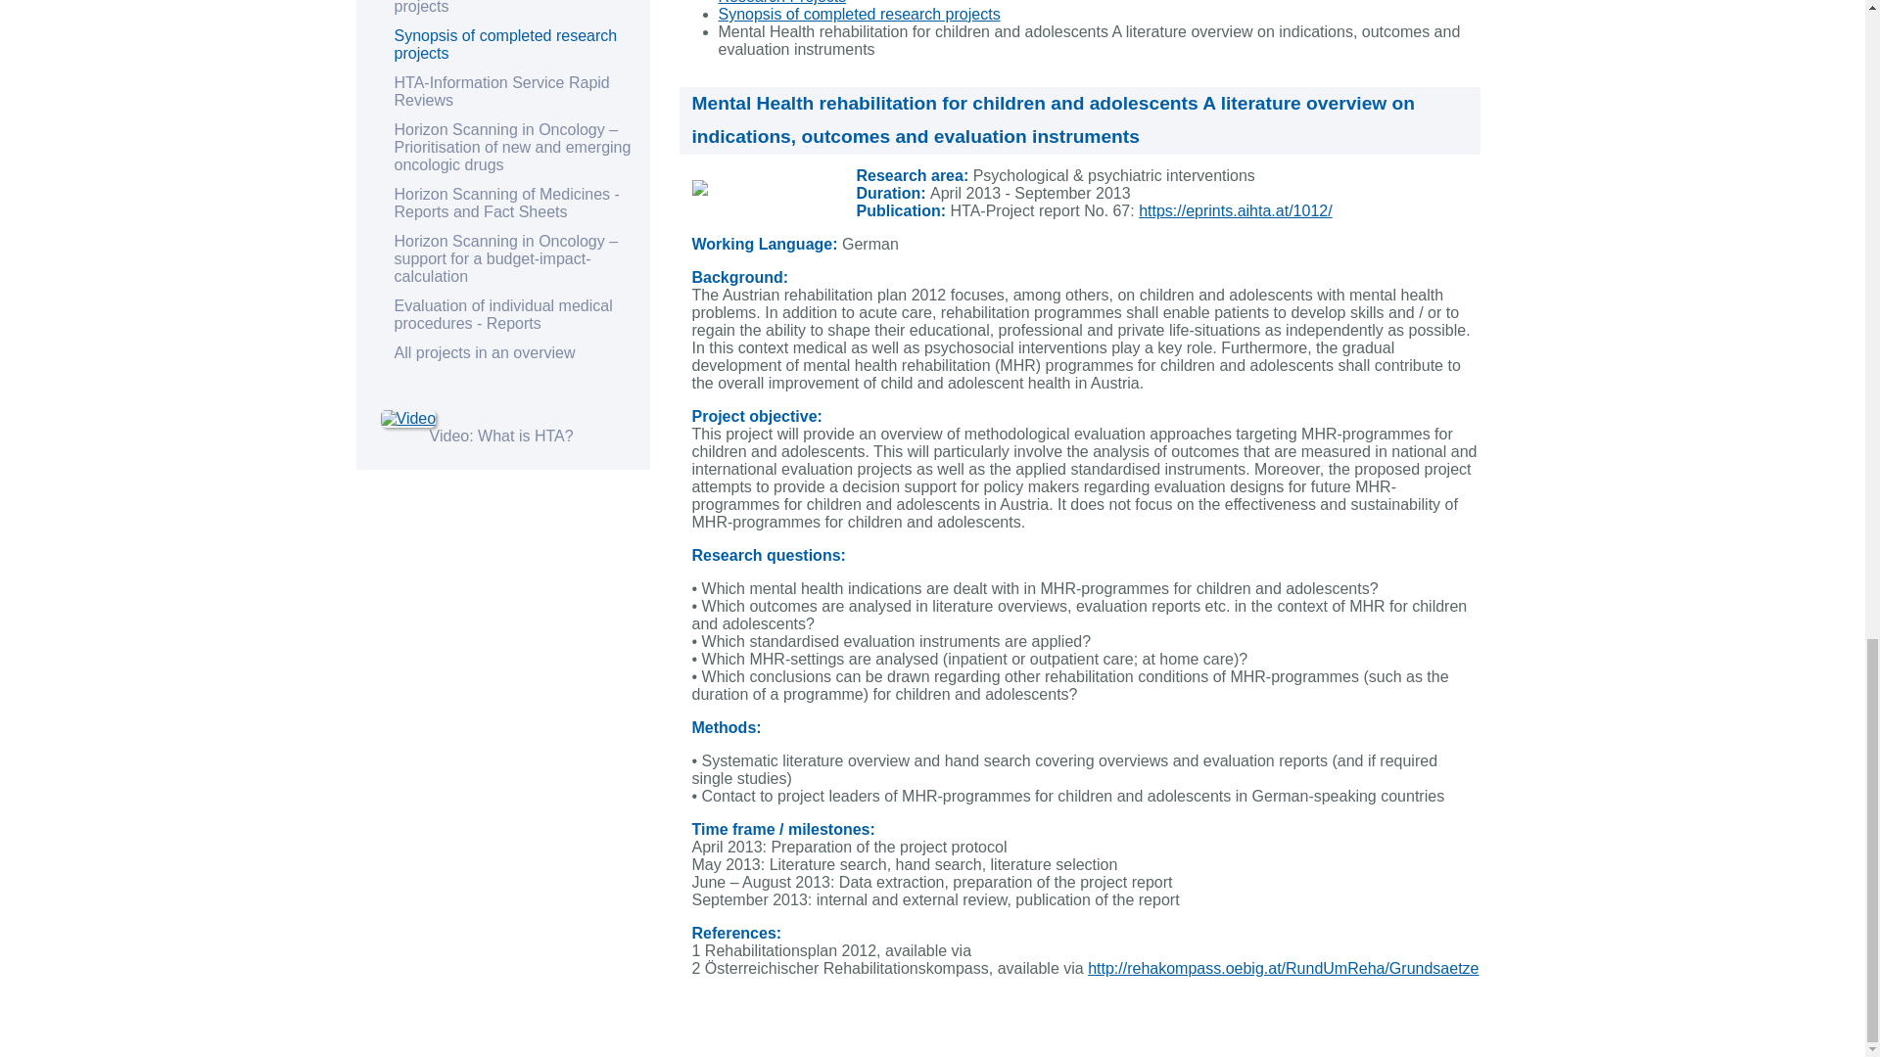  I want to click on Synopsis of current research projects, so click(493, 8).